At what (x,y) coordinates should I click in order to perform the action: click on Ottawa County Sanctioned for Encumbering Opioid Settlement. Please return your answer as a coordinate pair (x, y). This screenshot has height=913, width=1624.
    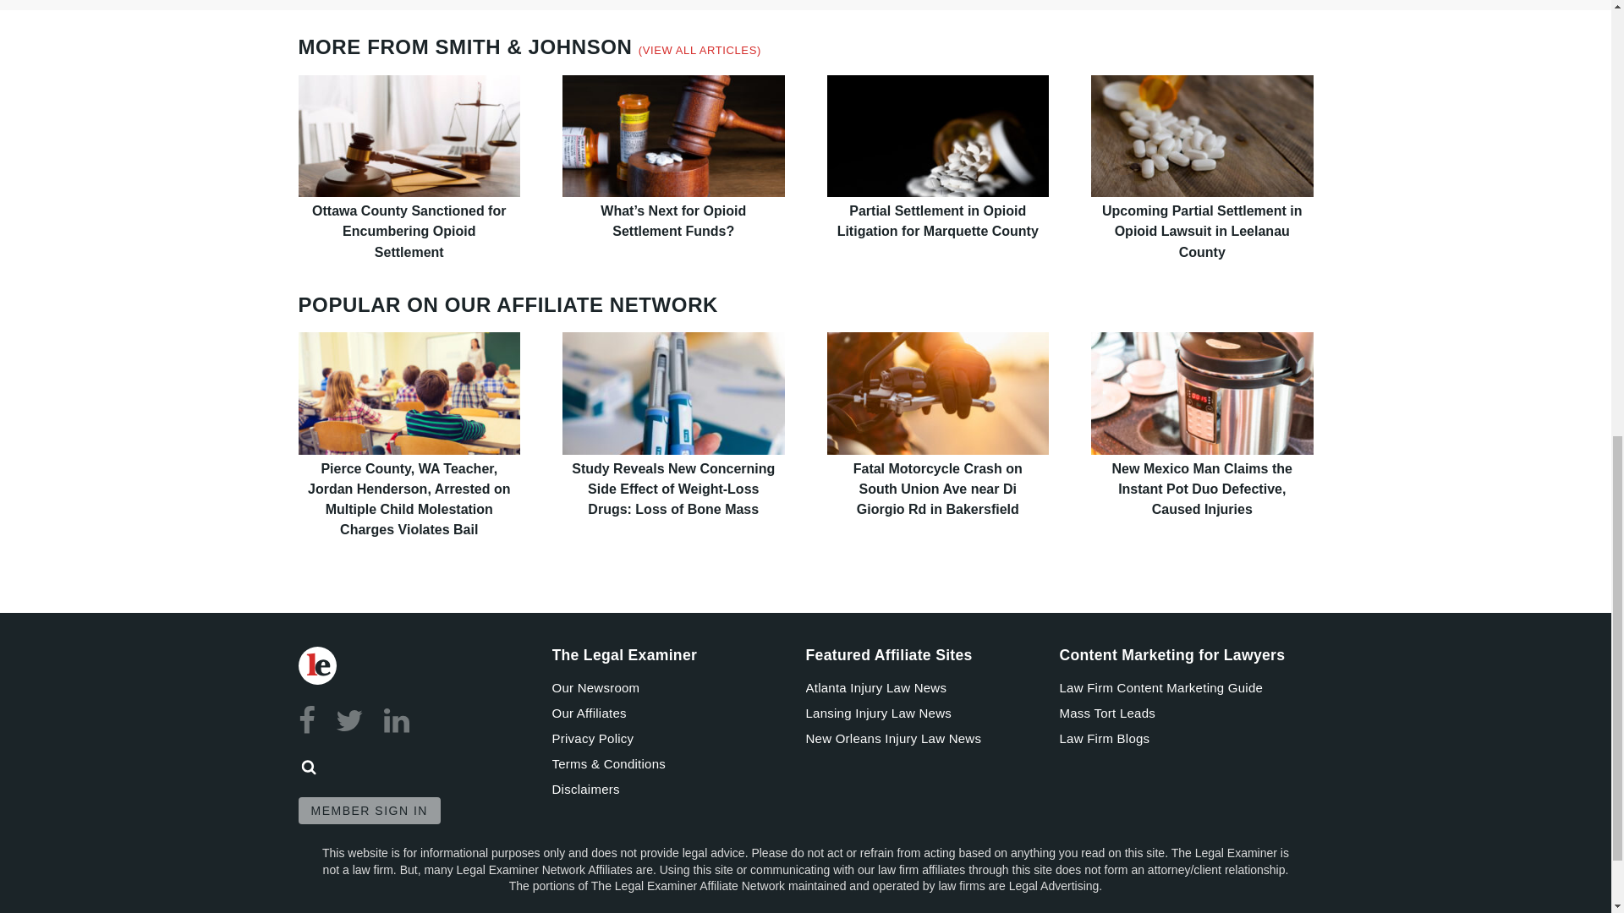
    Looking at the image, I should click on (408, 230).